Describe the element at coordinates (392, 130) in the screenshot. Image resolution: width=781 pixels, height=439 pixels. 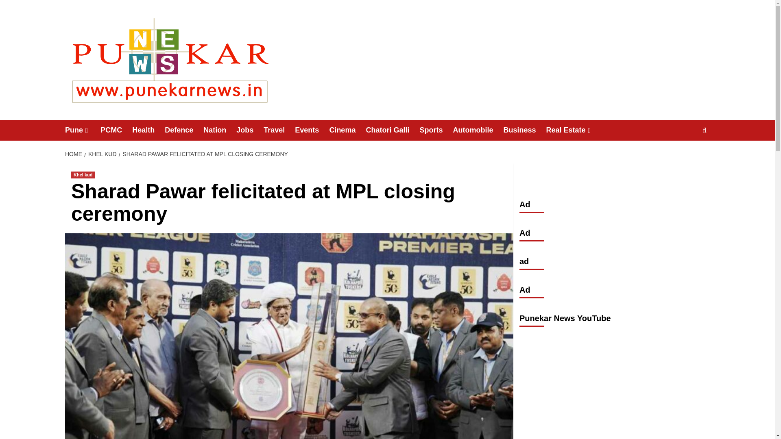
I see `Chatori Galli` at that location.